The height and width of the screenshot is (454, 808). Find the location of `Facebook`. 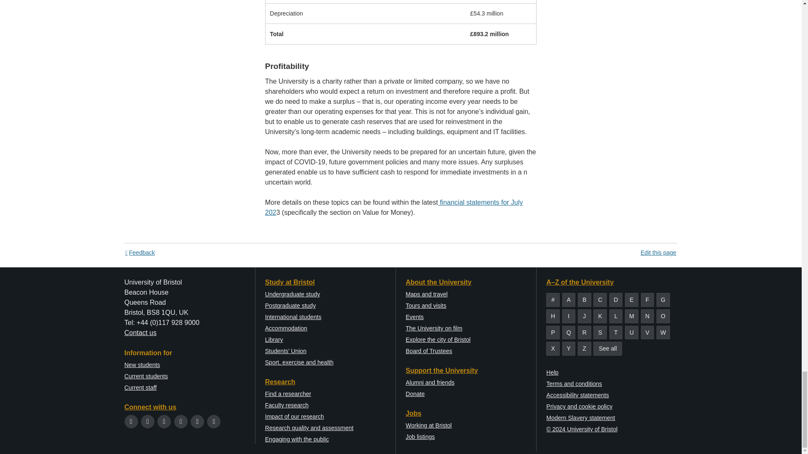

Facebook is located at coordinates (147, 421).